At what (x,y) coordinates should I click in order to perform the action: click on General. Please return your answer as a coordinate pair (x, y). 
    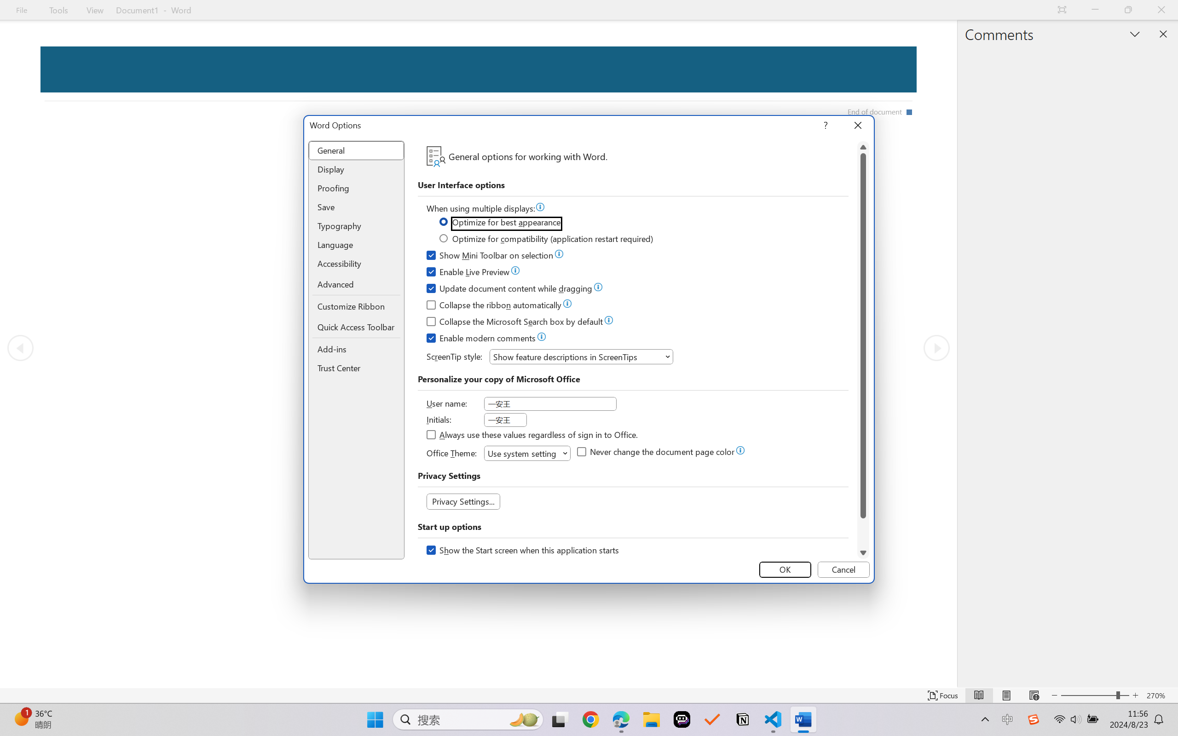
    Looking at the image, I should click on (356, 151).